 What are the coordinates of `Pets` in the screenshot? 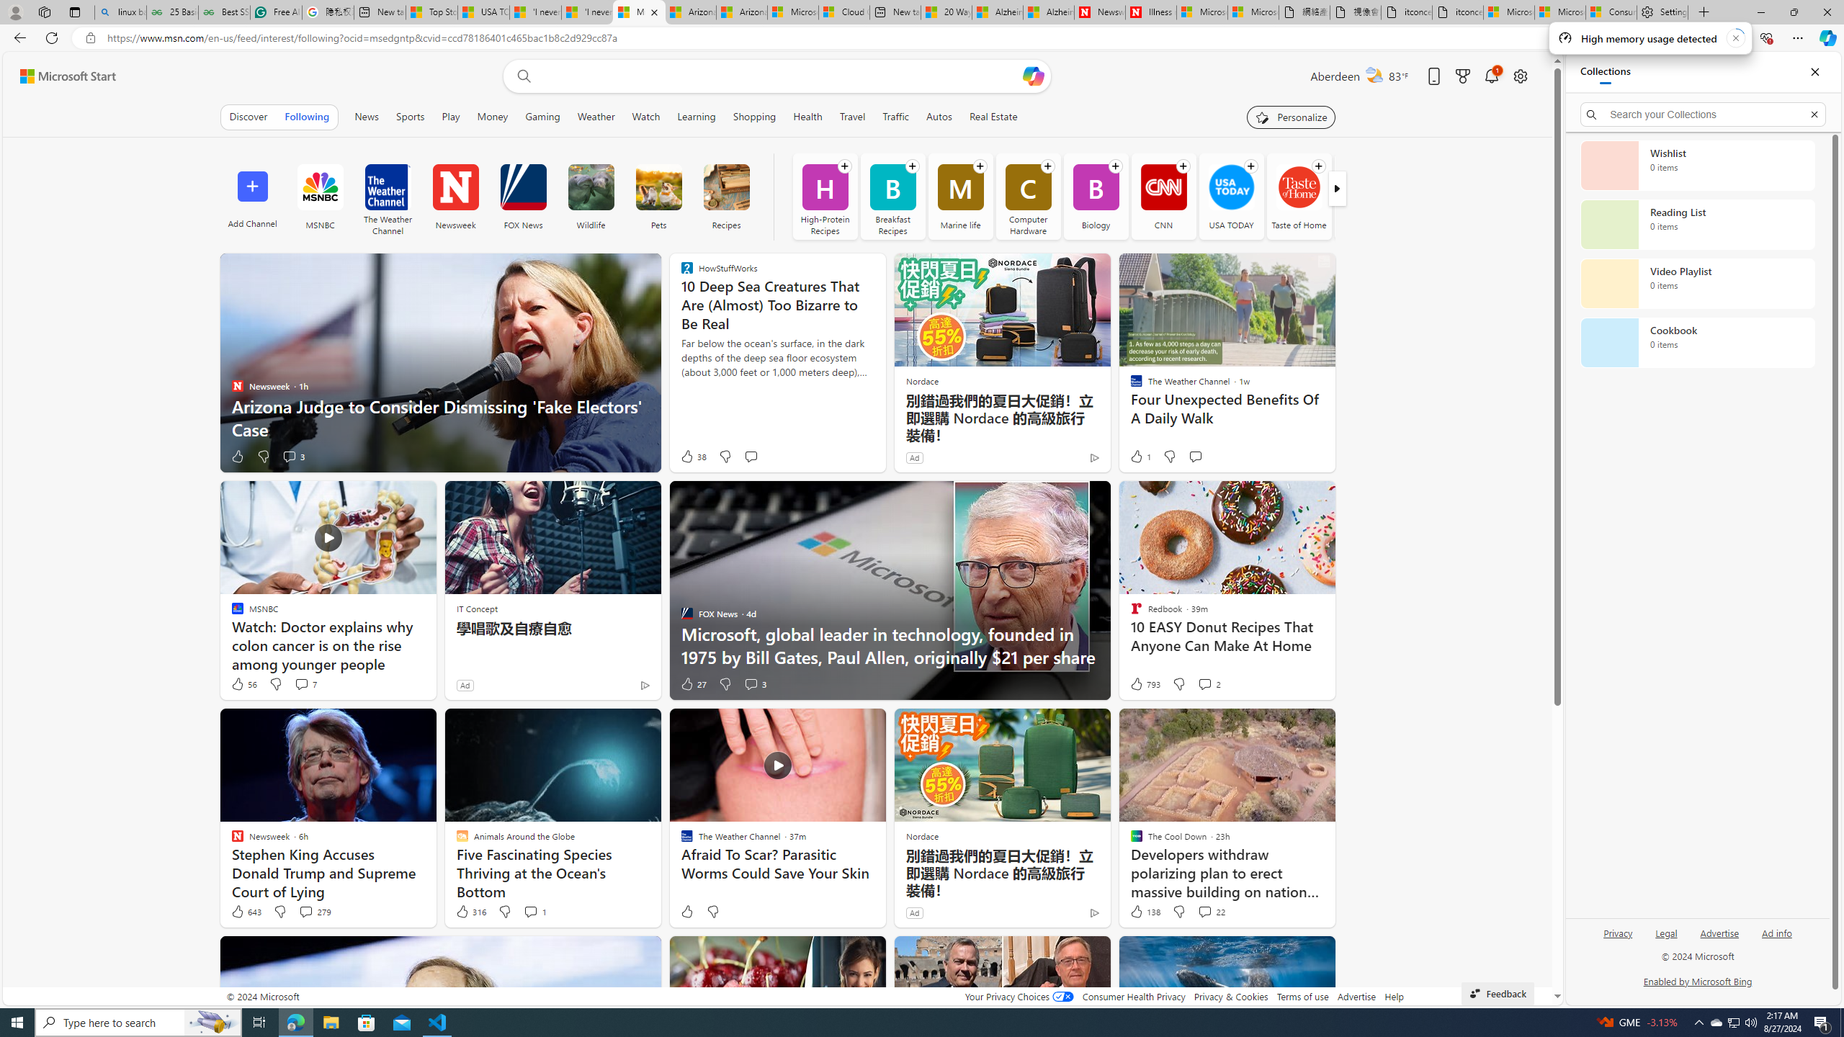 It's located at (658, 196).